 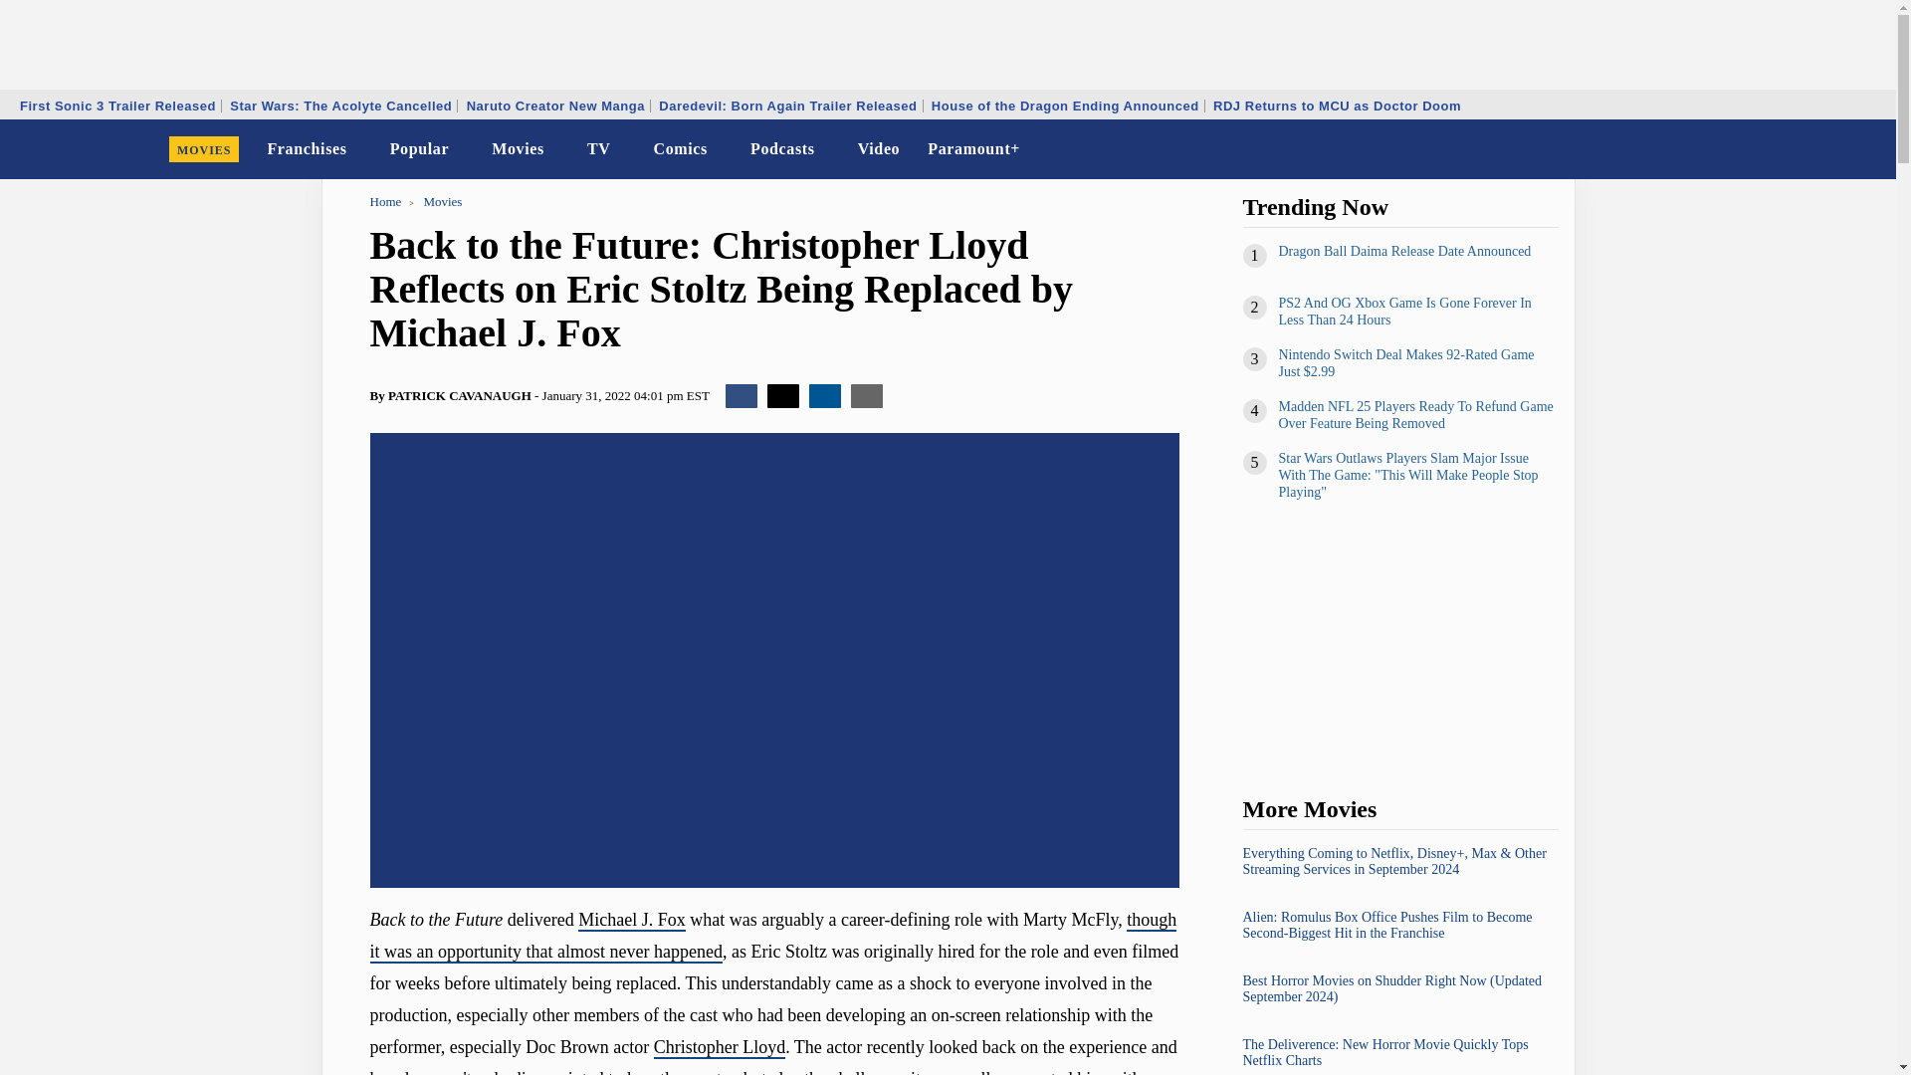 I want to click on MOVIES, so click(x=204, y=149).